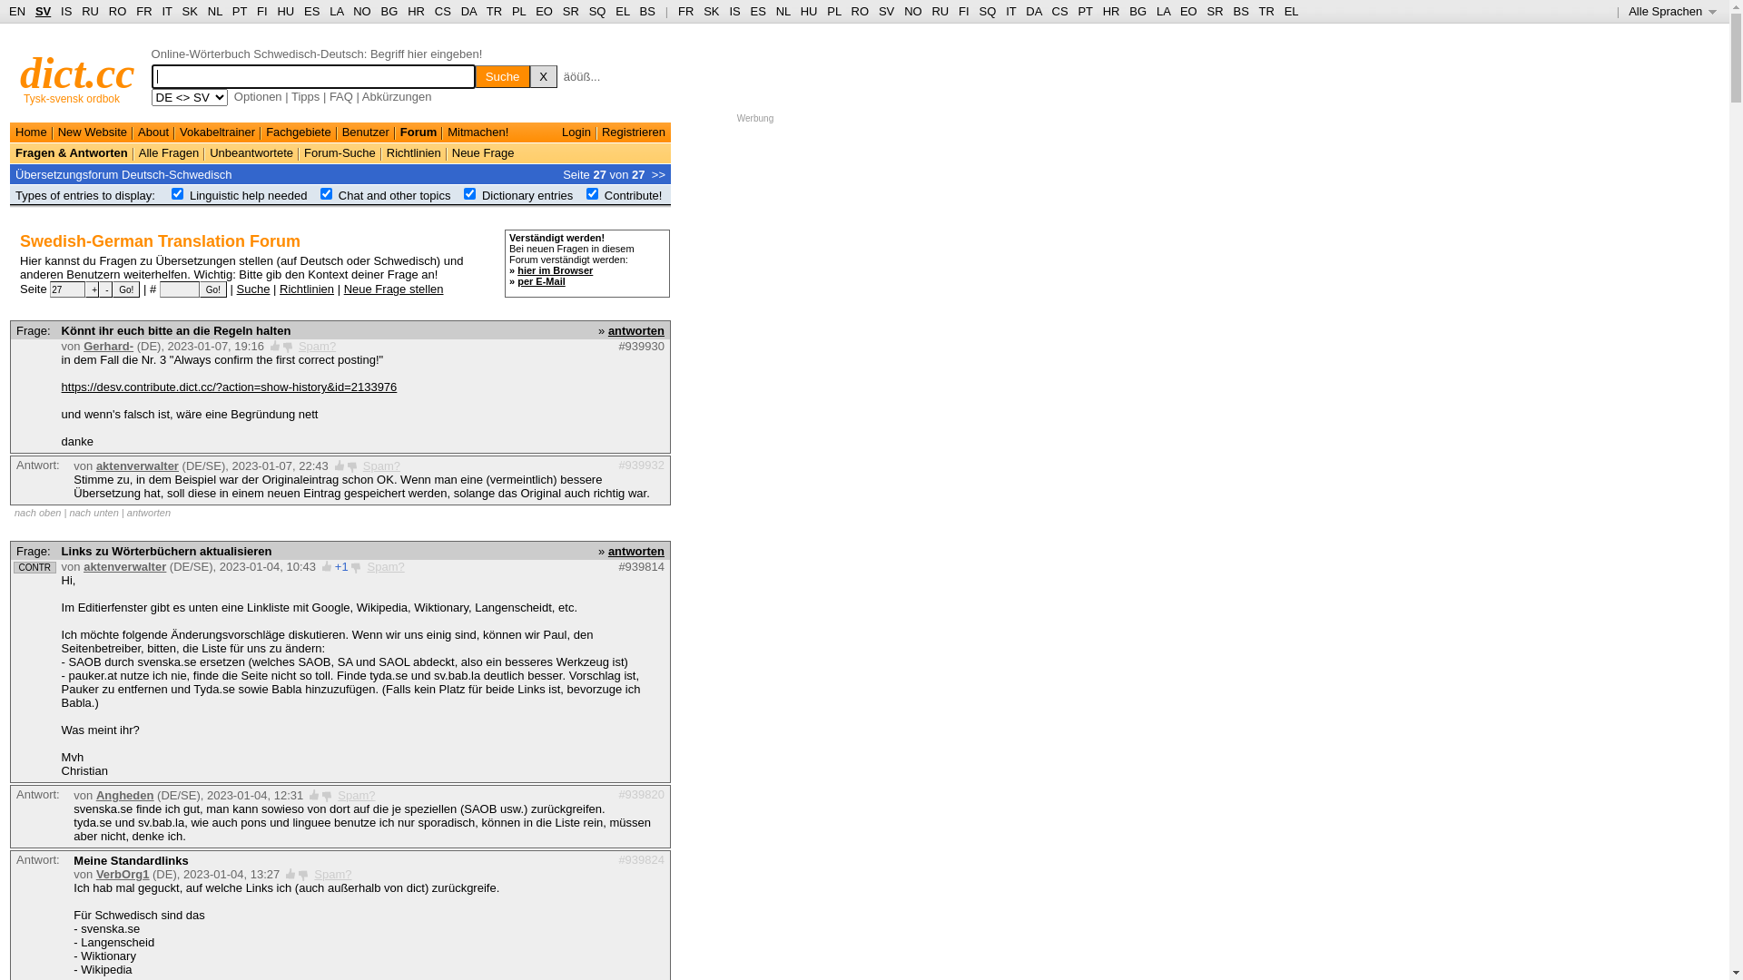 Image resolution: width=1743 pixels, height=980 pixels. Describe the element at coordinates (1216, 11) in the screenshot. I see `SR` at that location.